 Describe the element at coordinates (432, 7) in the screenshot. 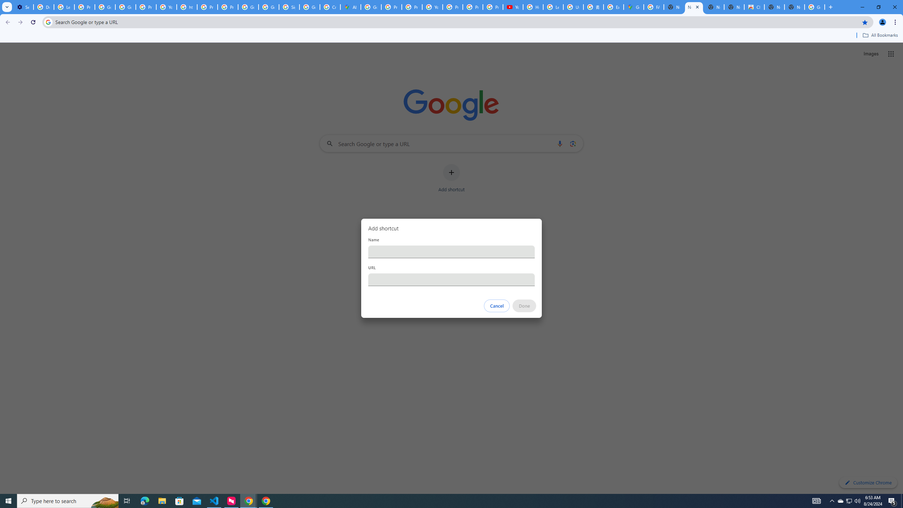

I see `YouTube` at that location.